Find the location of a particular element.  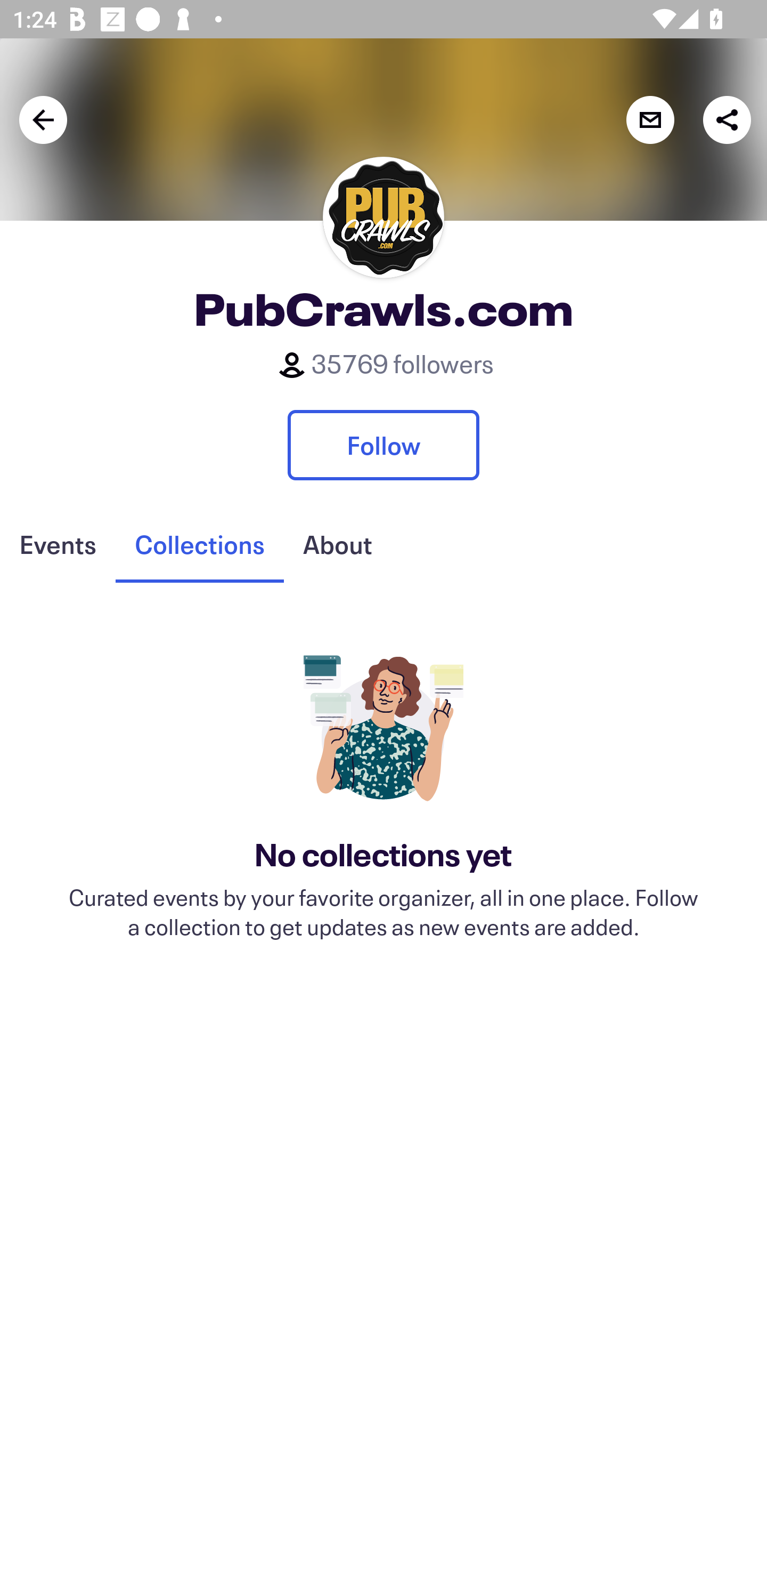

About is located at coordinates (337, 544).